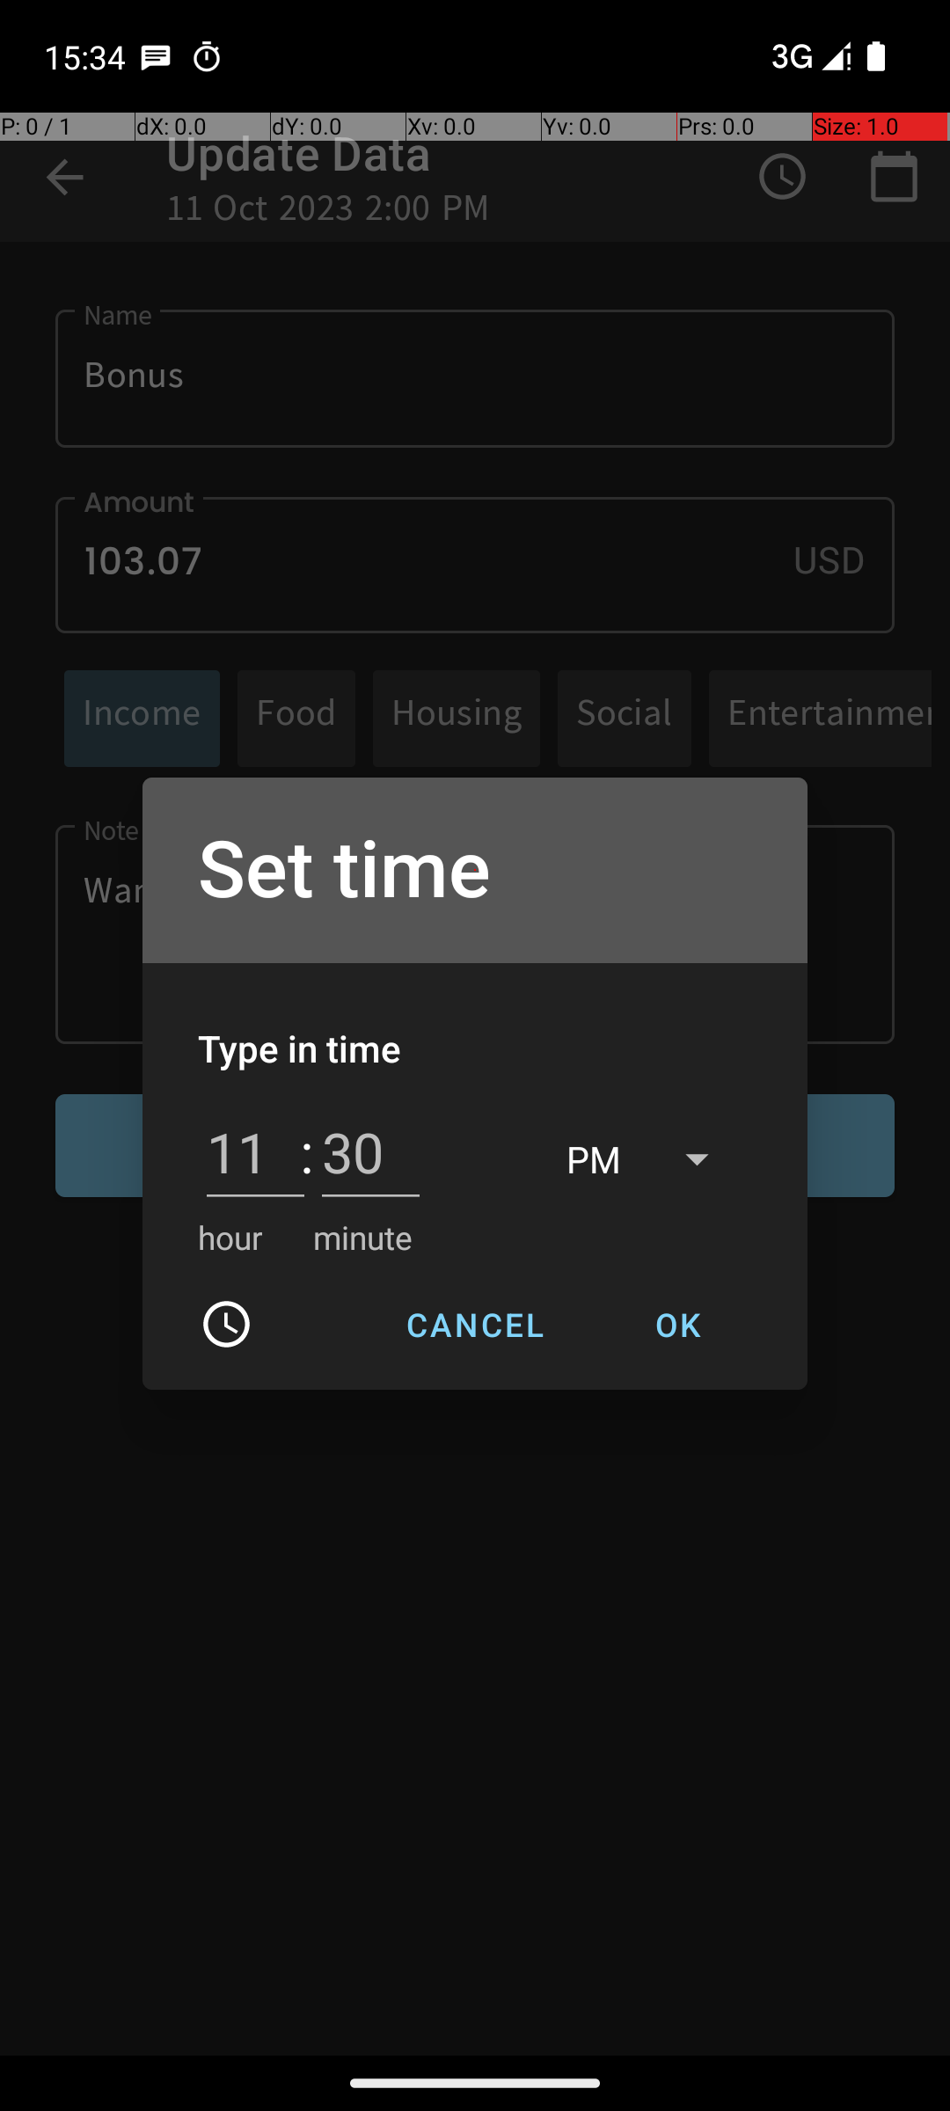 The height and width of the screenshot is (2111, 950). Describe the element at coordinates (300, 1048) in the screenshot. I see `Type in time` at that location.